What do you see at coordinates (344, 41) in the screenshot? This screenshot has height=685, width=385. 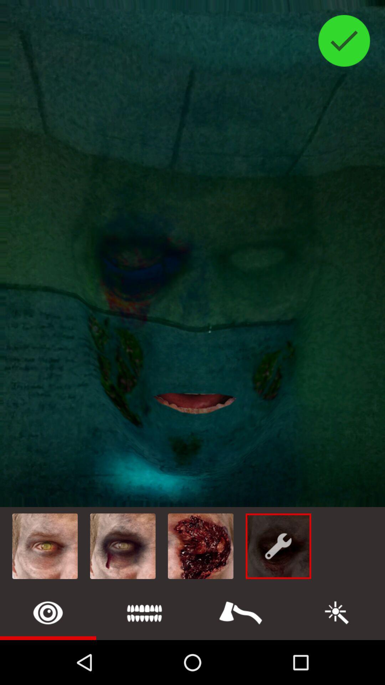 I see `select or deselect` at bounding box center [344, 41].